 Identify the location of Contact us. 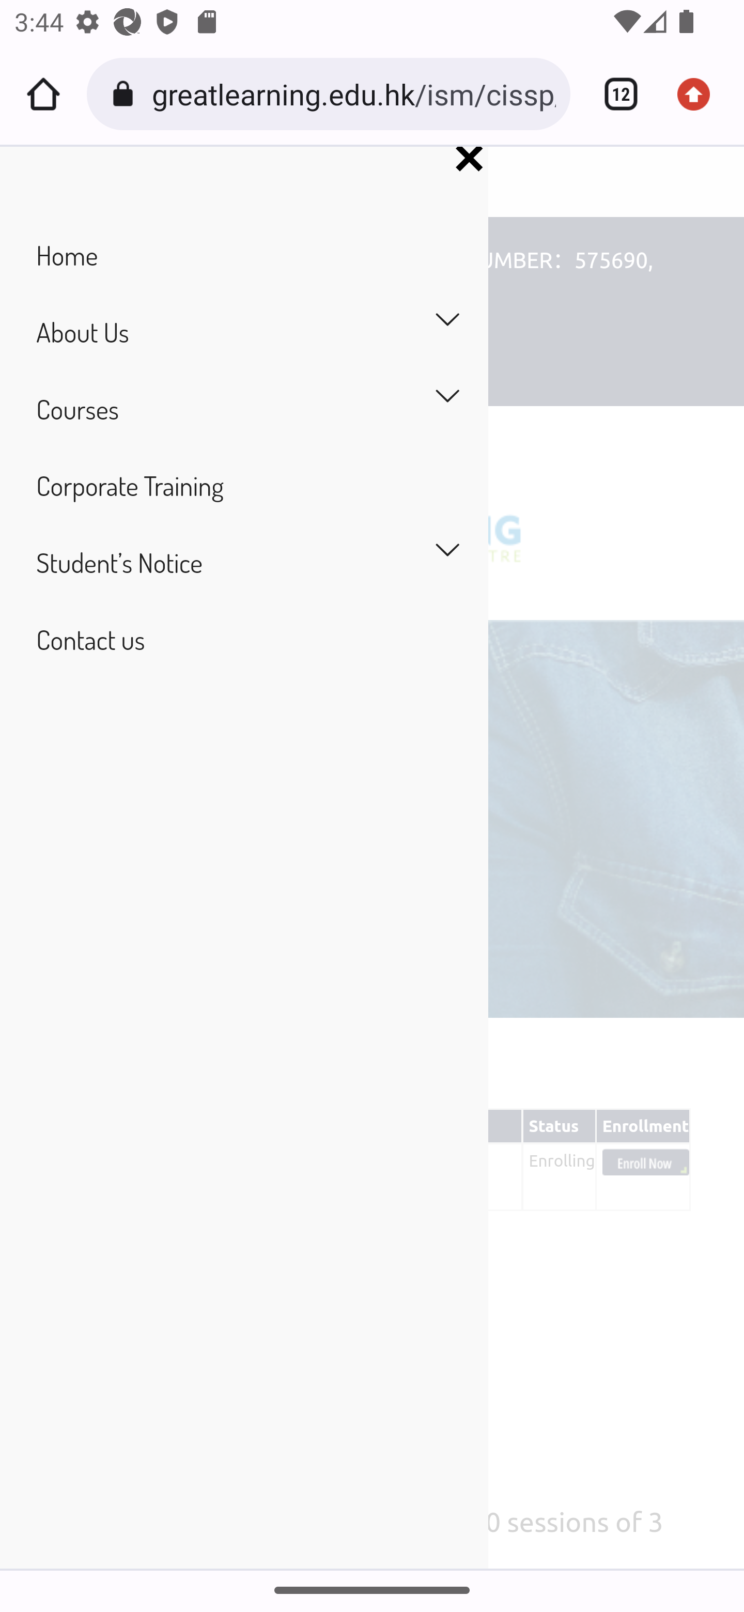
(244, 640).